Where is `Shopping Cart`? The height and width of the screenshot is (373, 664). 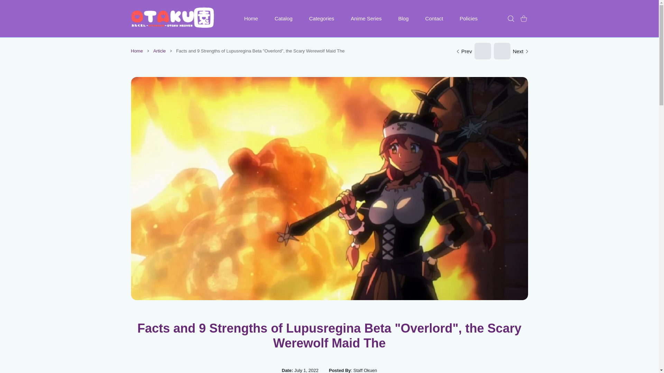
Shopping Cart is located at coordinates (524, 19).